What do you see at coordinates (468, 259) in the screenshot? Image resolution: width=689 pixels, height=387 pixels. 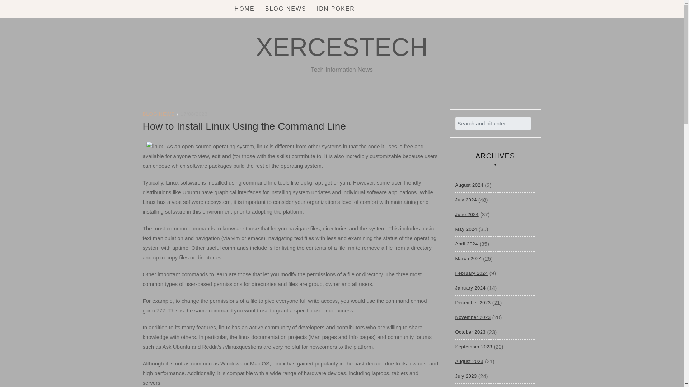 I see `March 2024` at bounding box center [468, 259].